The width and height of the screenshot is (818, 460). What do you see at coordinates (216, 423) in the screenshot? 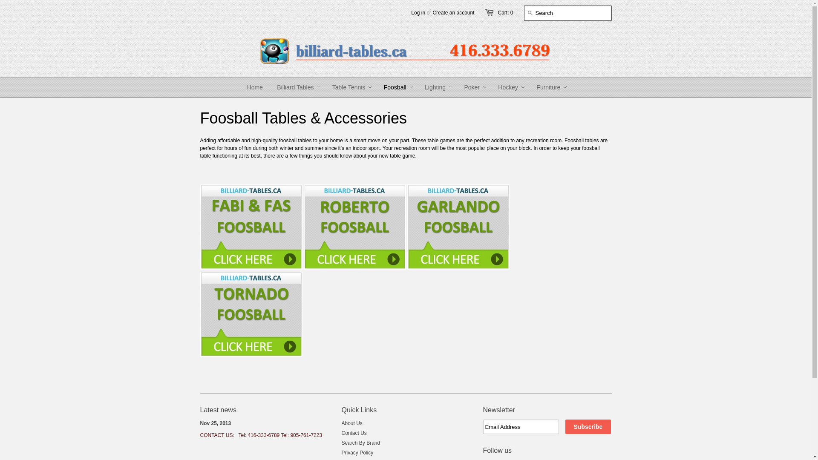
I see `Nov 25, 2013` at bounding box center [216, 423].